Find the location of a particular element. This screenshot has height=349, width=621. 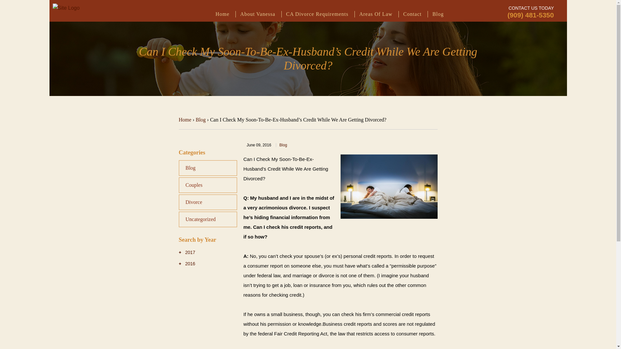

Home is located at coordinates (222, 14).